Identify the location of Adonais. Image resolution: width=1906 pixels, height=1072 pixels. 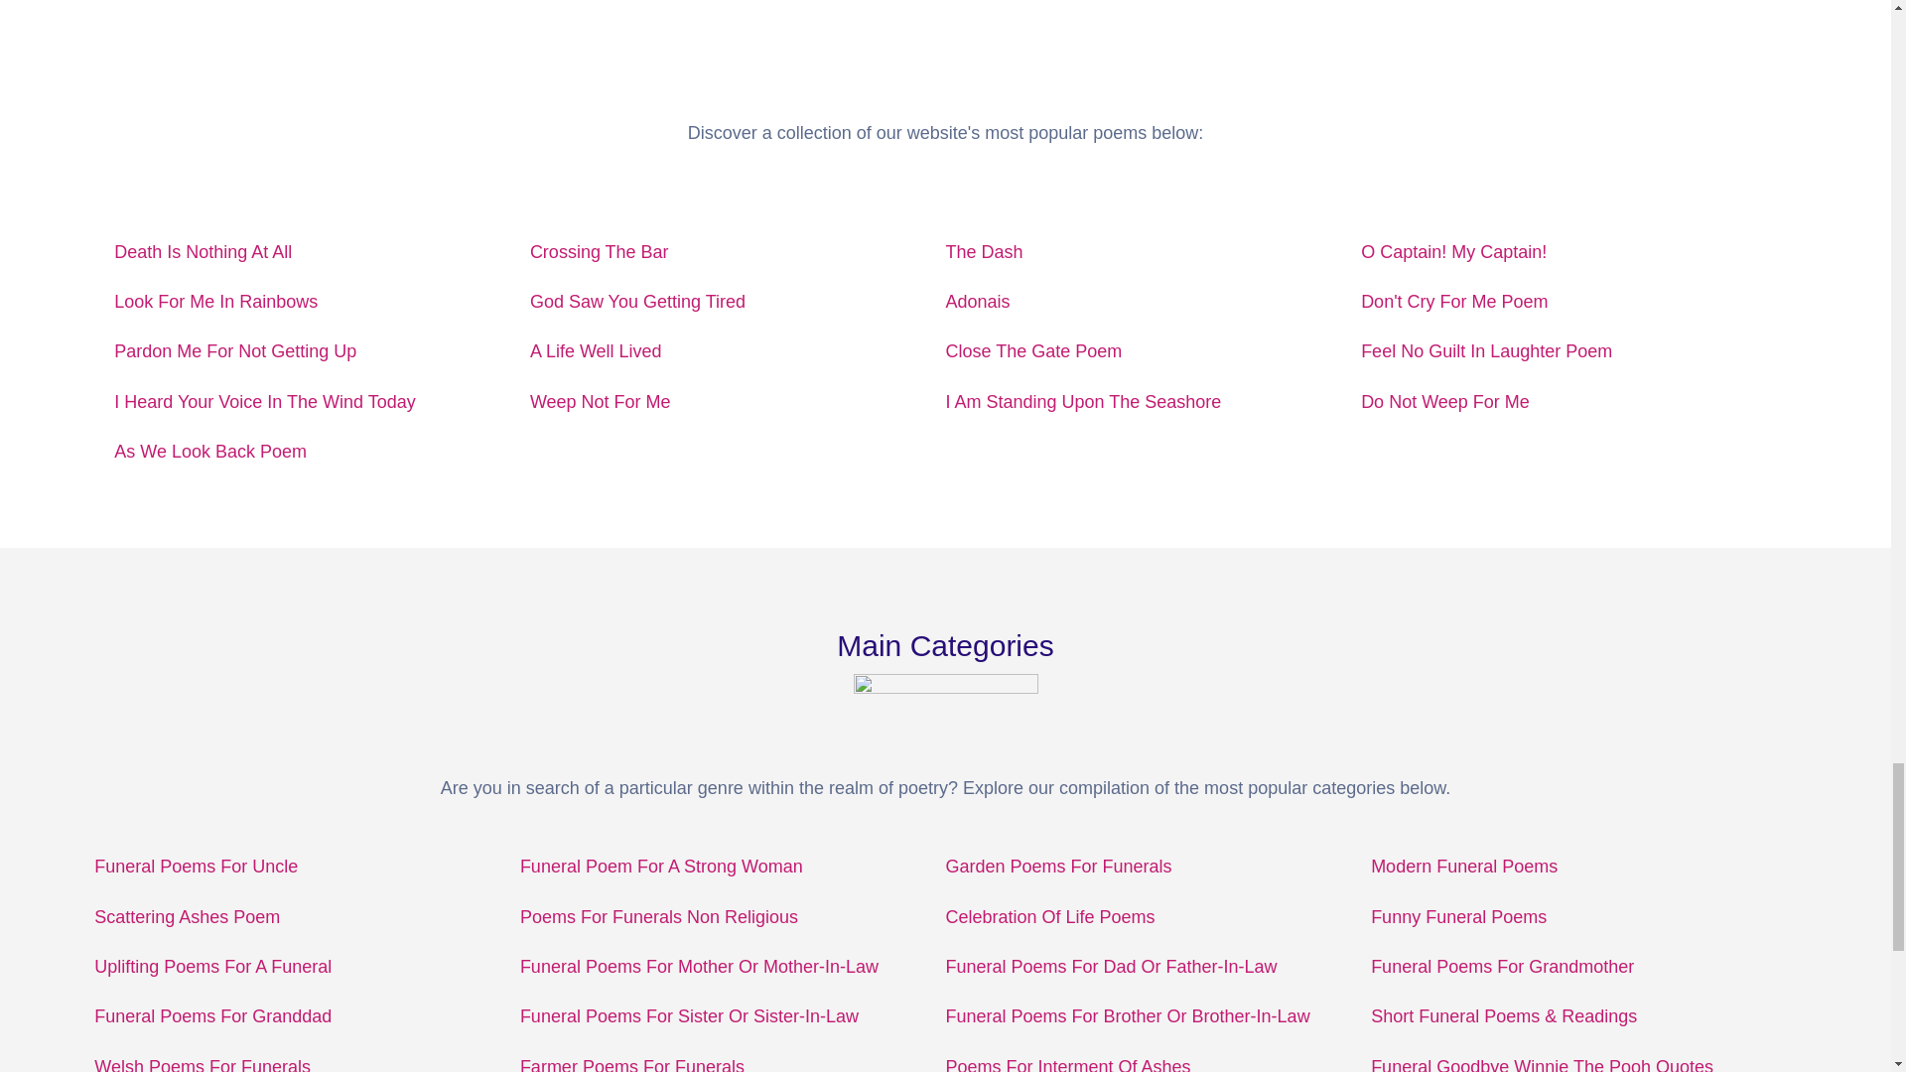
(977, 302).